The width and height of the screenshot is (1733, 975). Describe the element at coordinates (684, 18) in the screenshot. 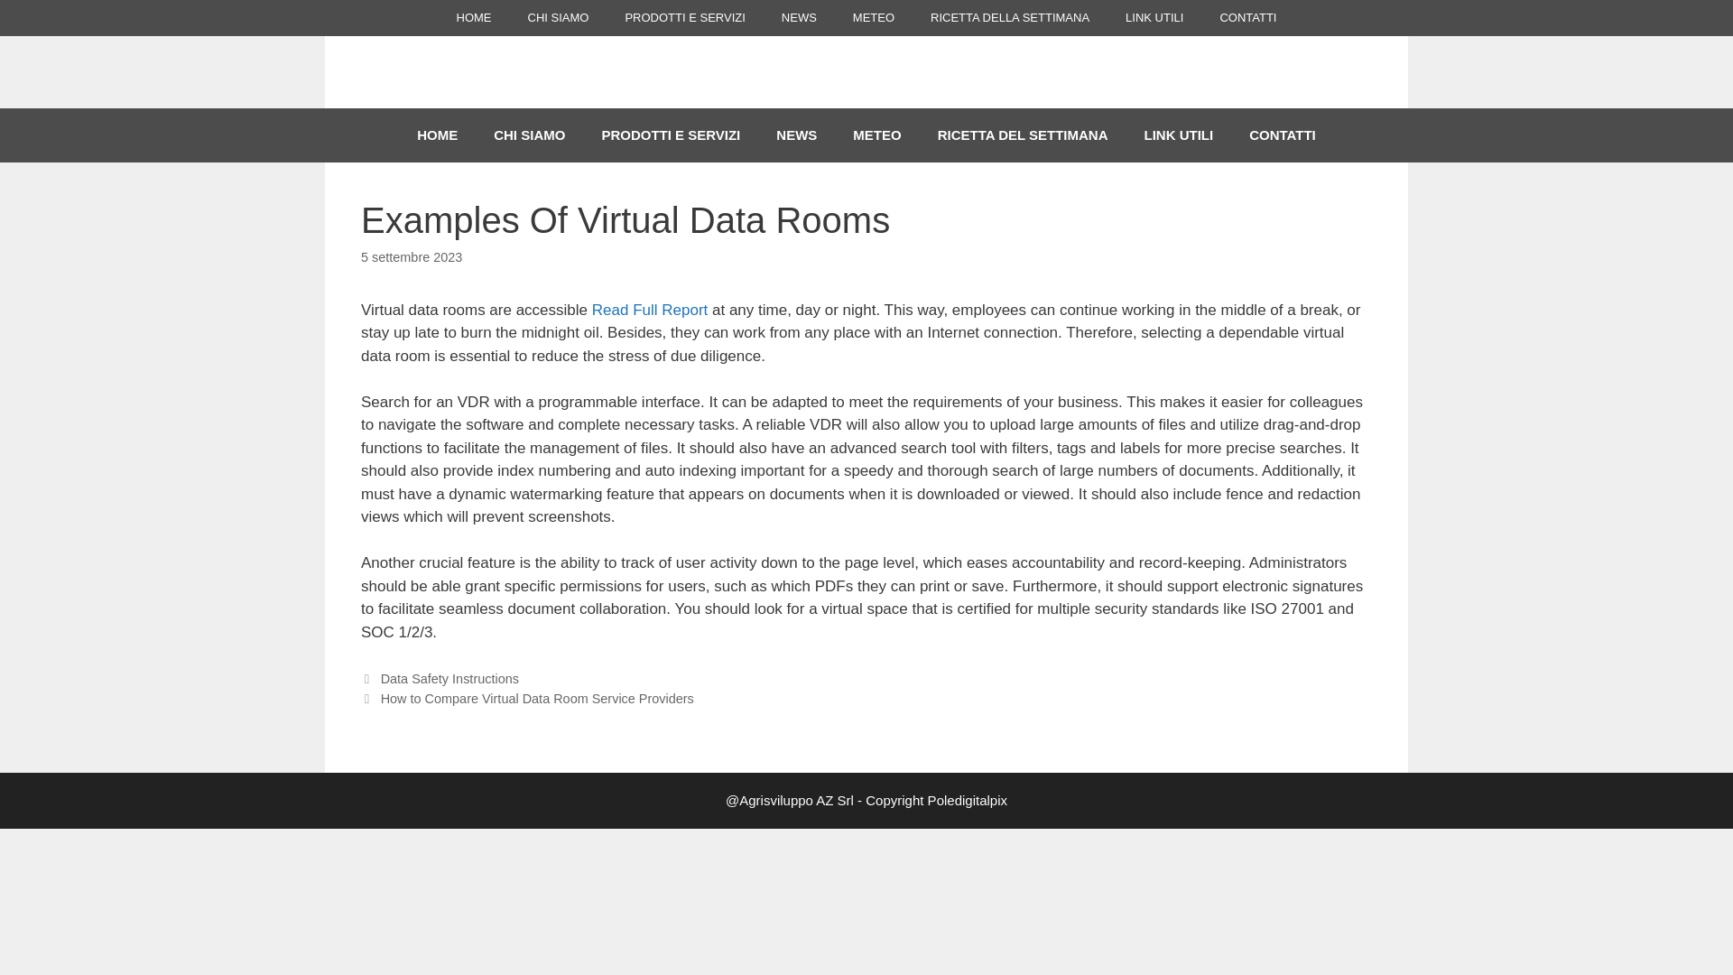

I see `PRODOTTI E SERVIZI` at that location.